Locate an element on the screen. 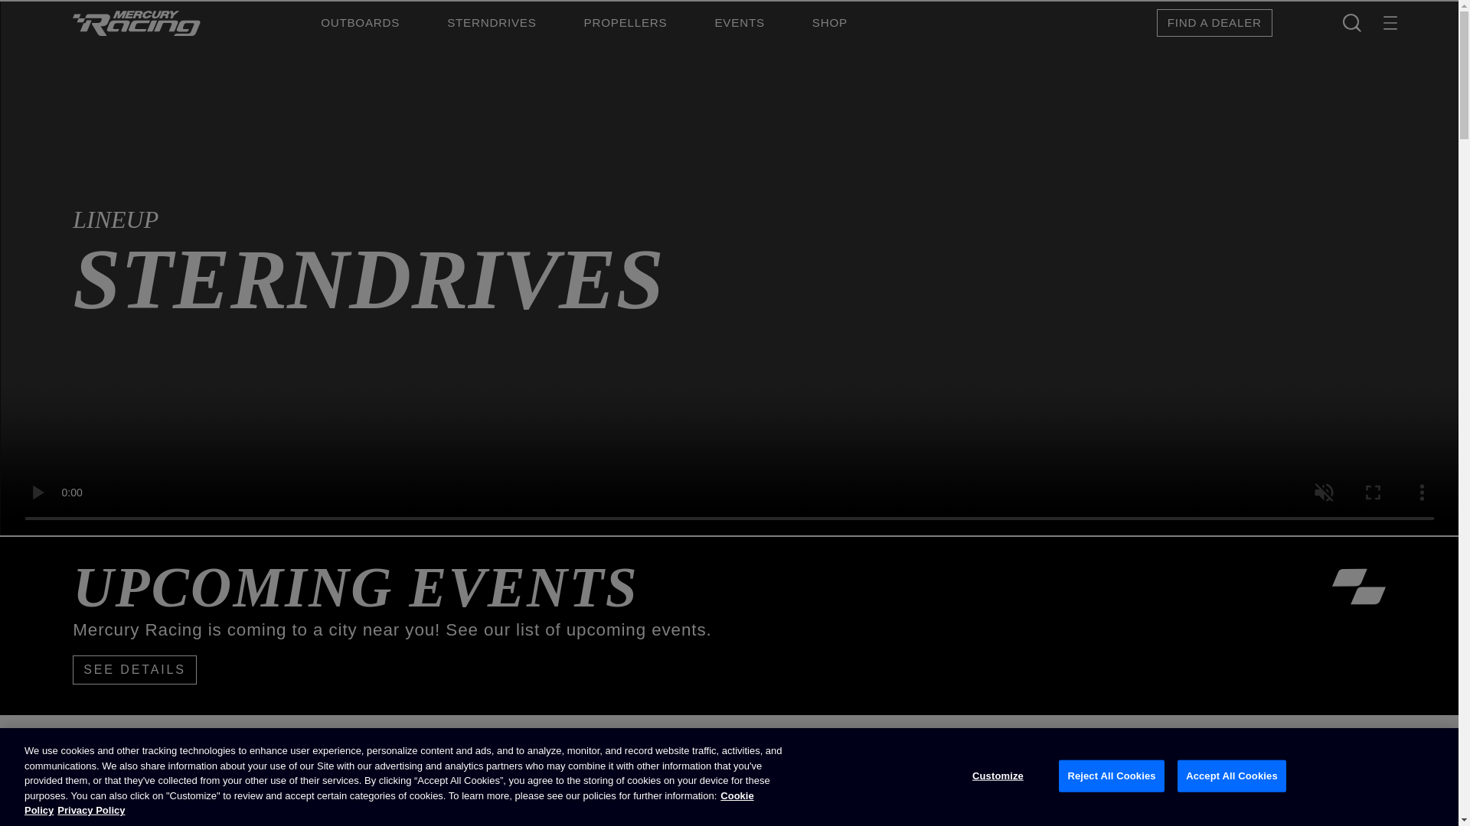  SHOP is located at coordinates (830, 23).